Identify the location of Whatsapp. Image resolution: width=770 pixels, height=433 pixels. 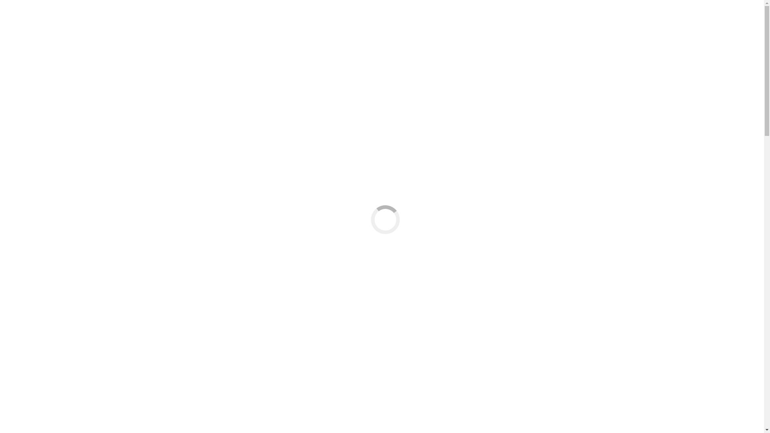
(85, 407).